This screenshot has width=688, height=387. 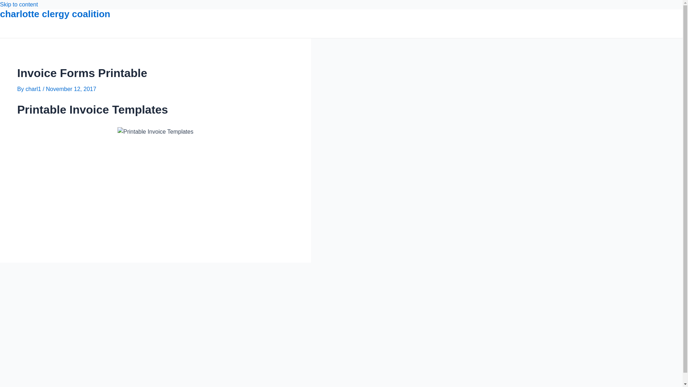 What do you see at coordinates (19, 4) in the screenshot?
I see `Skip to content` at bounding box center [19, 4].